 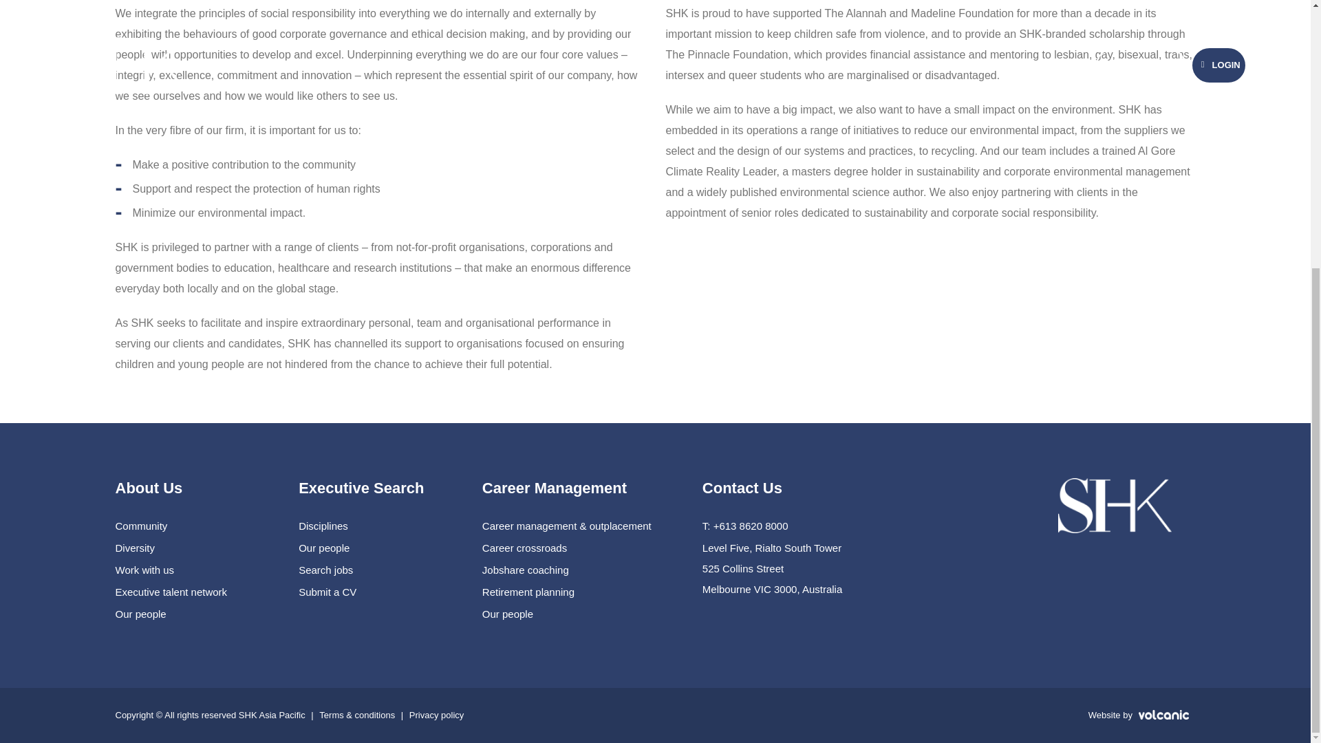 What do you see at coordinates (142, 526) in the screenshot?
I see `Community` at bounding box center [142, 526].